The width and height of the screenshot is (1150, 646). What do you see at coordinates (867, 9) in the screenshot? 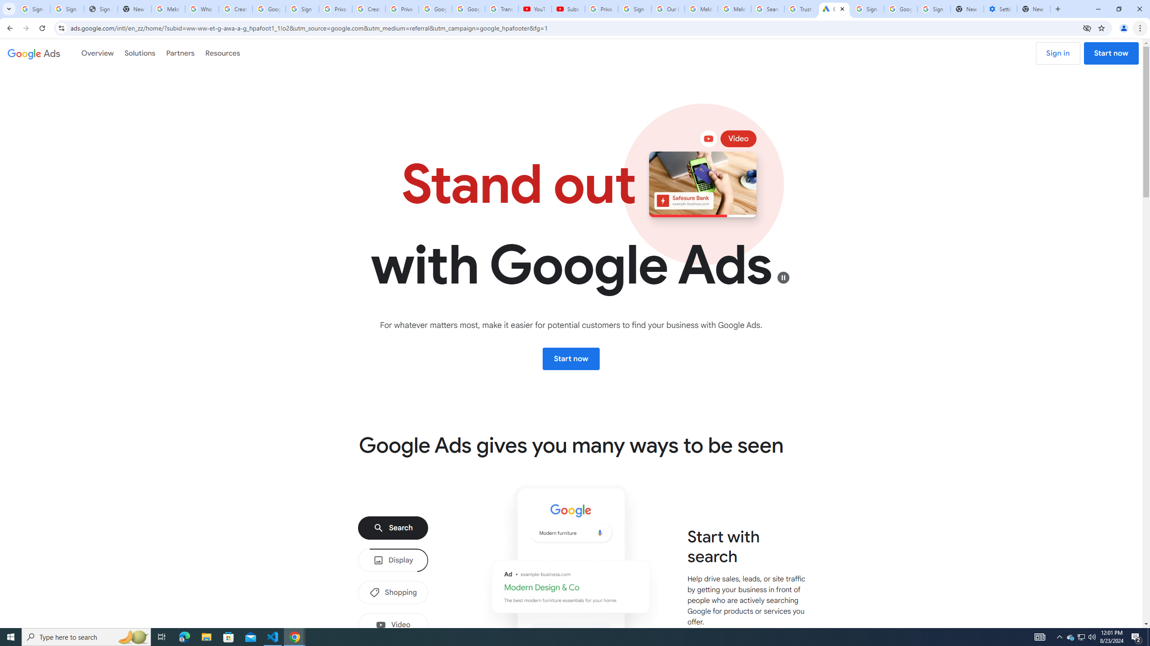
I see `Sign in - Google Accounts` at bounding box center [867, 9].